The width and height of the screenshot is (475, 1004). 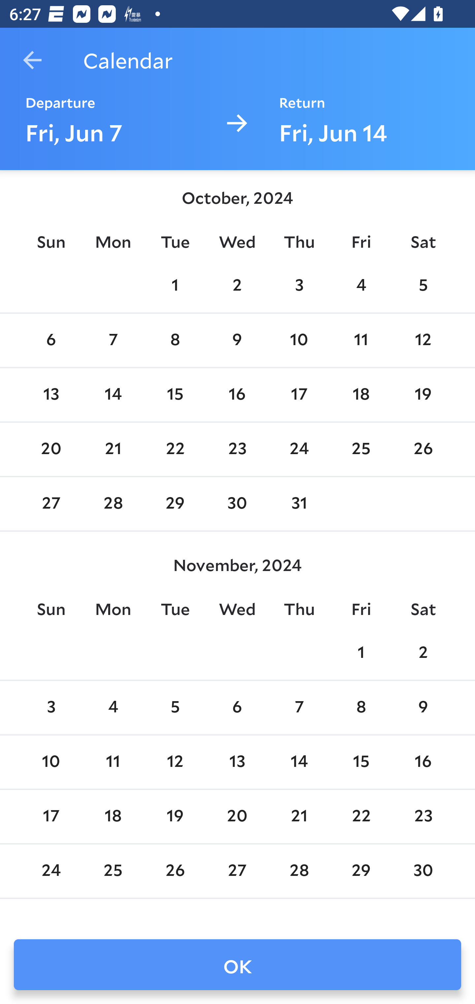 What do you see at coordinates (175, 394) in the screenshot?
I see `15` at bounding box center [175, 394].